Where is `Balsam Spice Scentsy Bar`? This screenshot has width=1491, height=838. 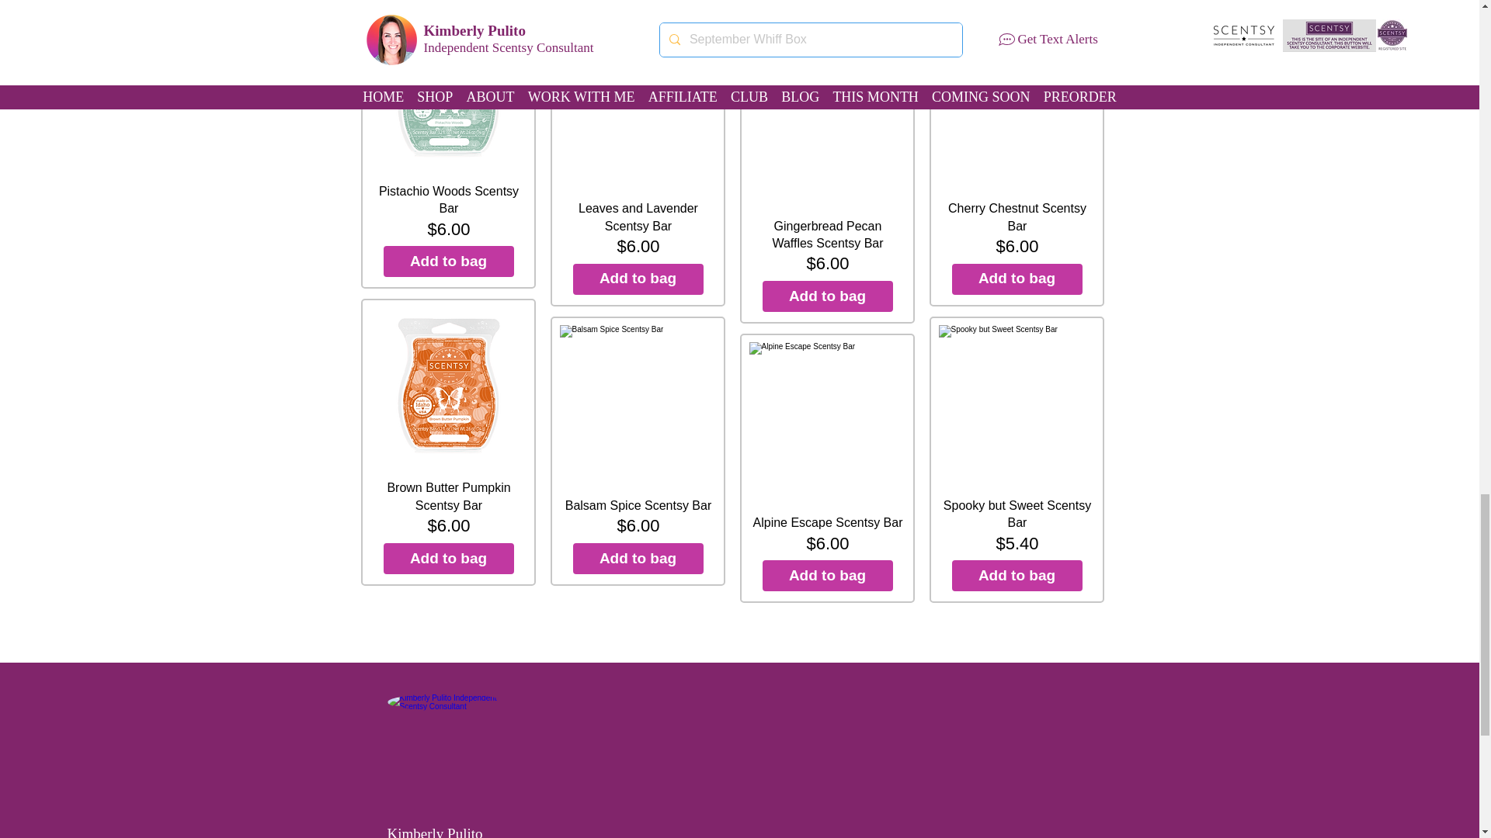
Balsam Spice Scentsy Bar is located at coordinates (638, 403).